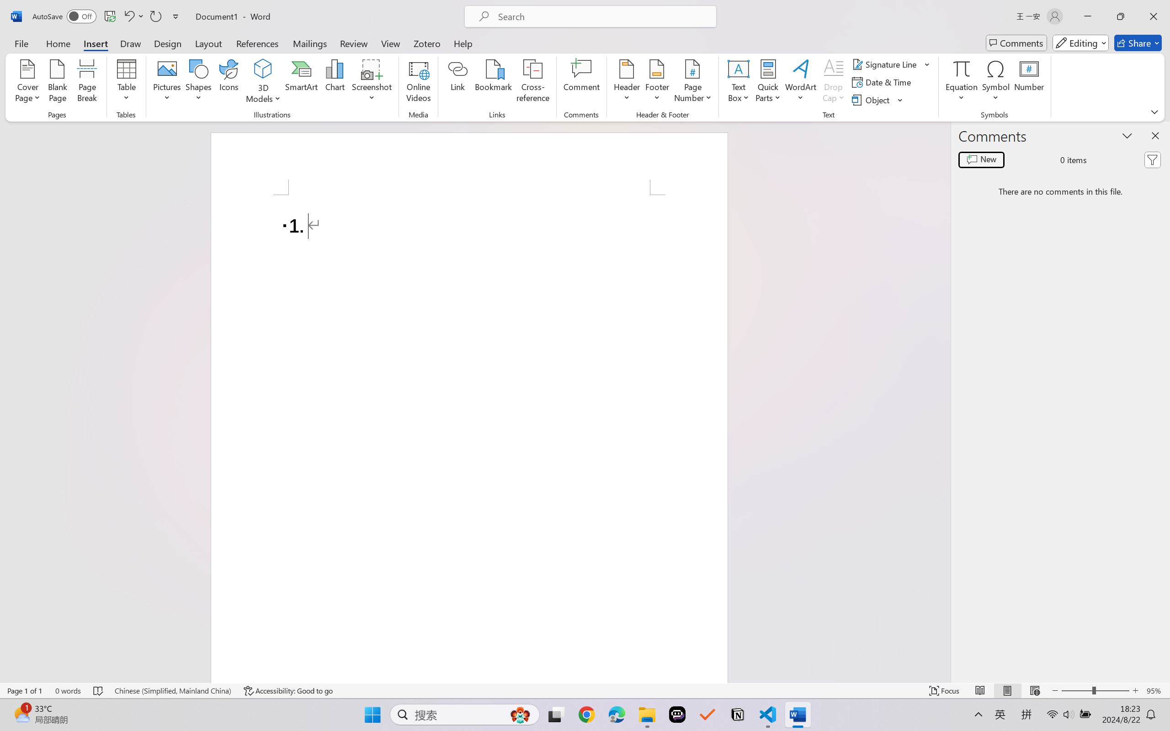 This screenshot has width=1170, height=731. I want to click on Date & Time..., so click(883, 82).